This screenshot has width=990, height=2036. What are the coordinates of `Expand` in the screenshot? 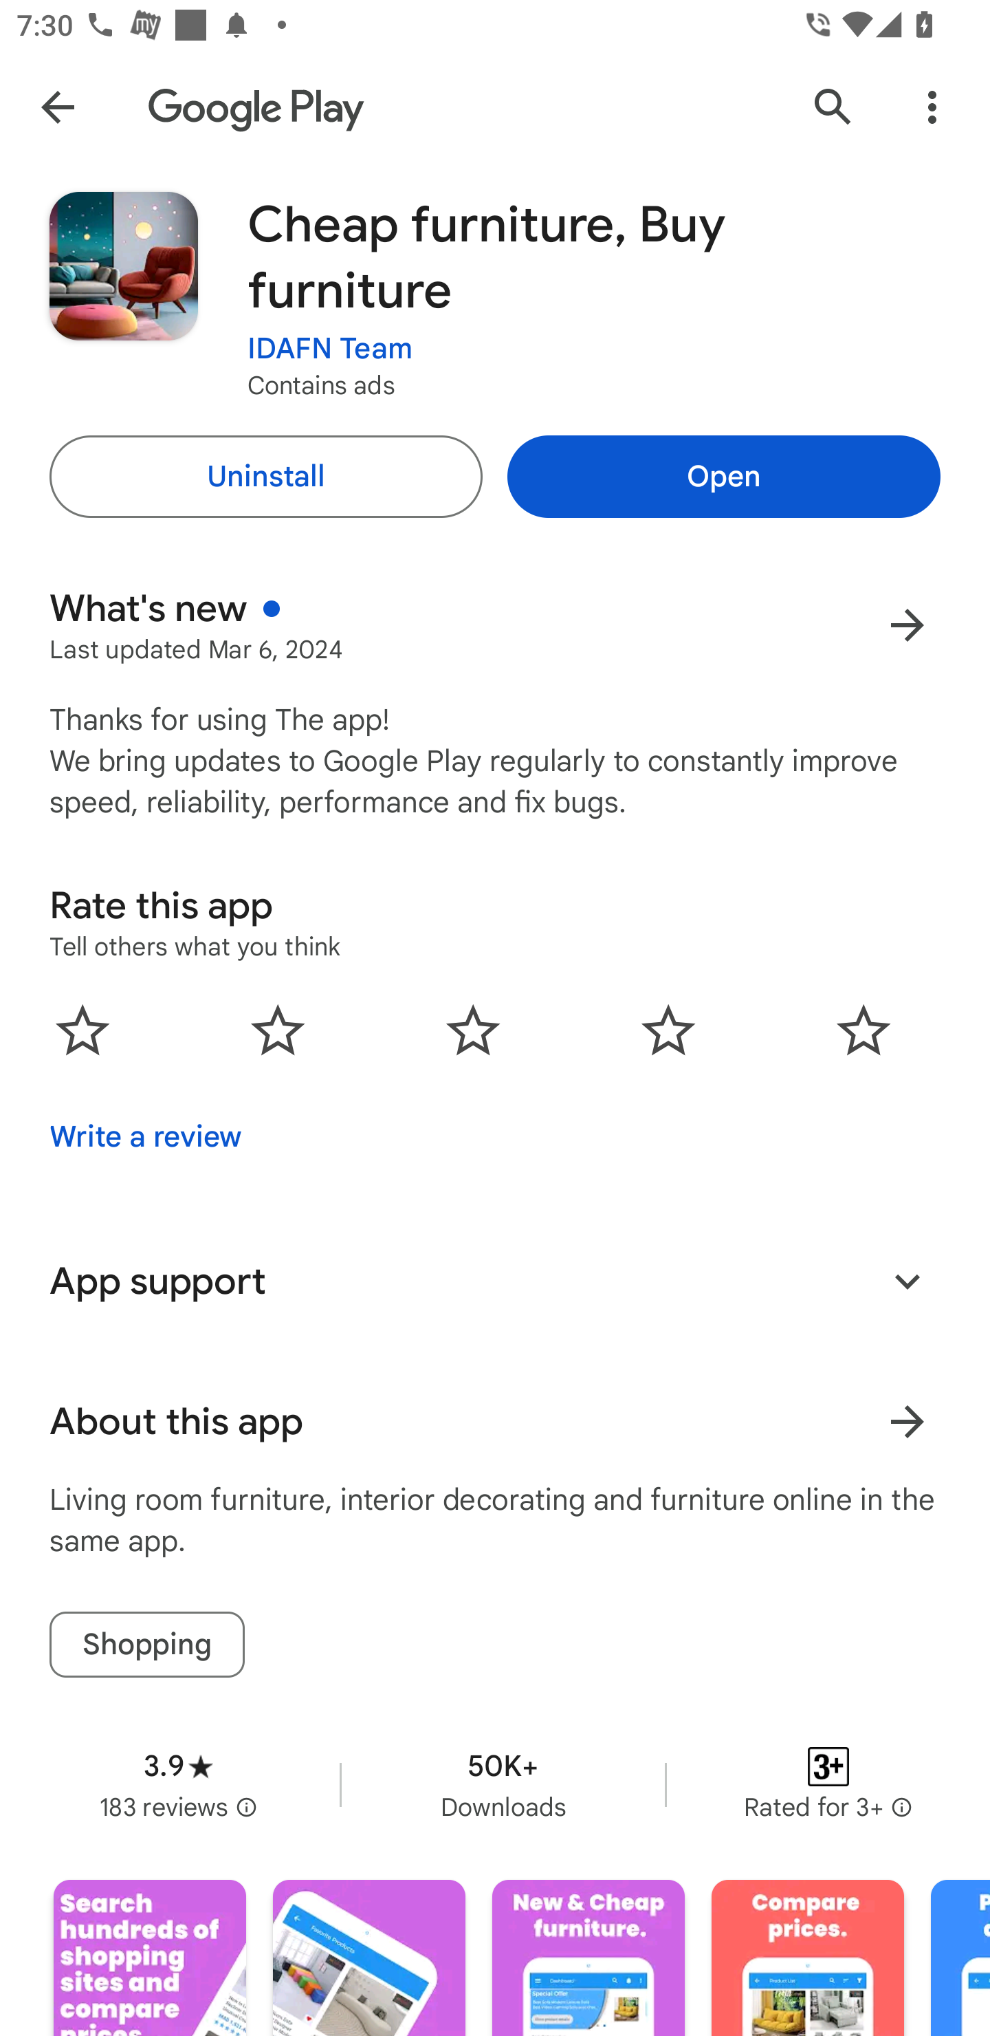 It's located at (907, 1281).